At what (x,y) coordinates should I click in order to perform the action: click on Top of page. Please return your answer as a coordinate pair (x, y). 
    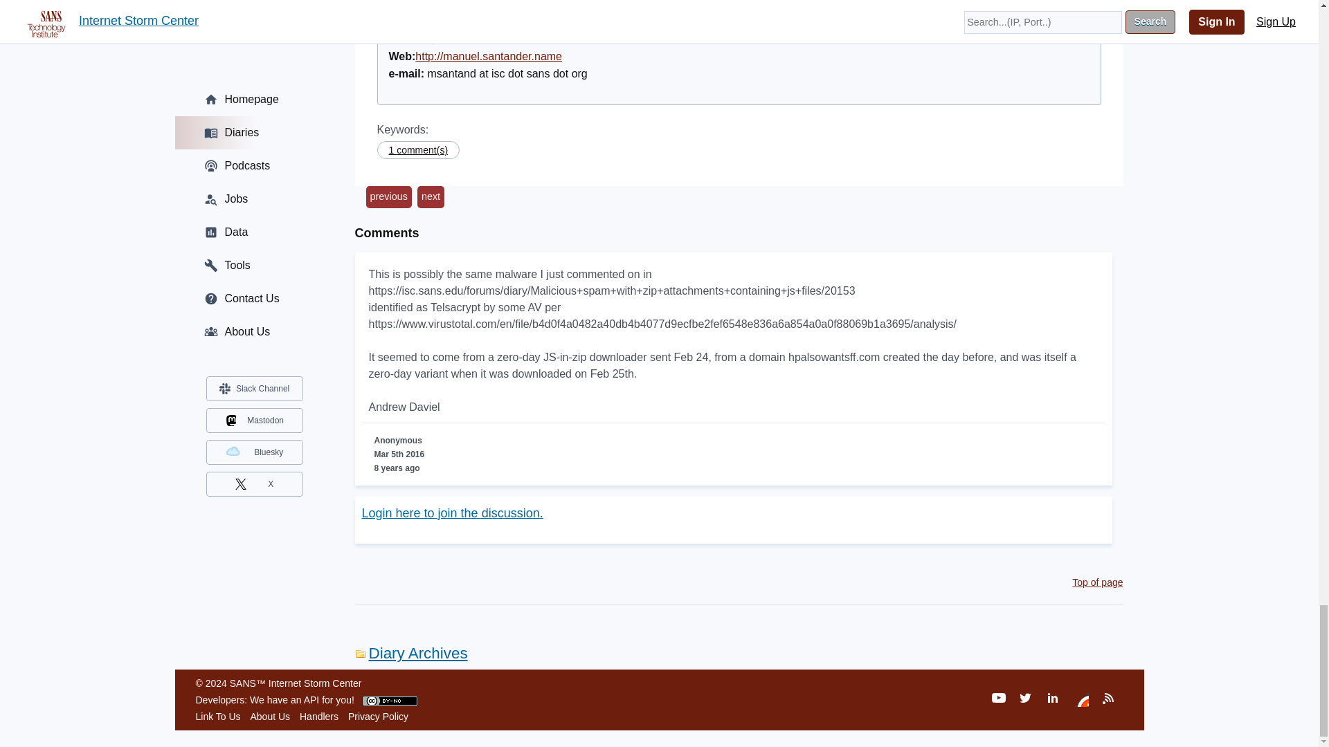
    Looking at the image, I should click on (1098, 582).